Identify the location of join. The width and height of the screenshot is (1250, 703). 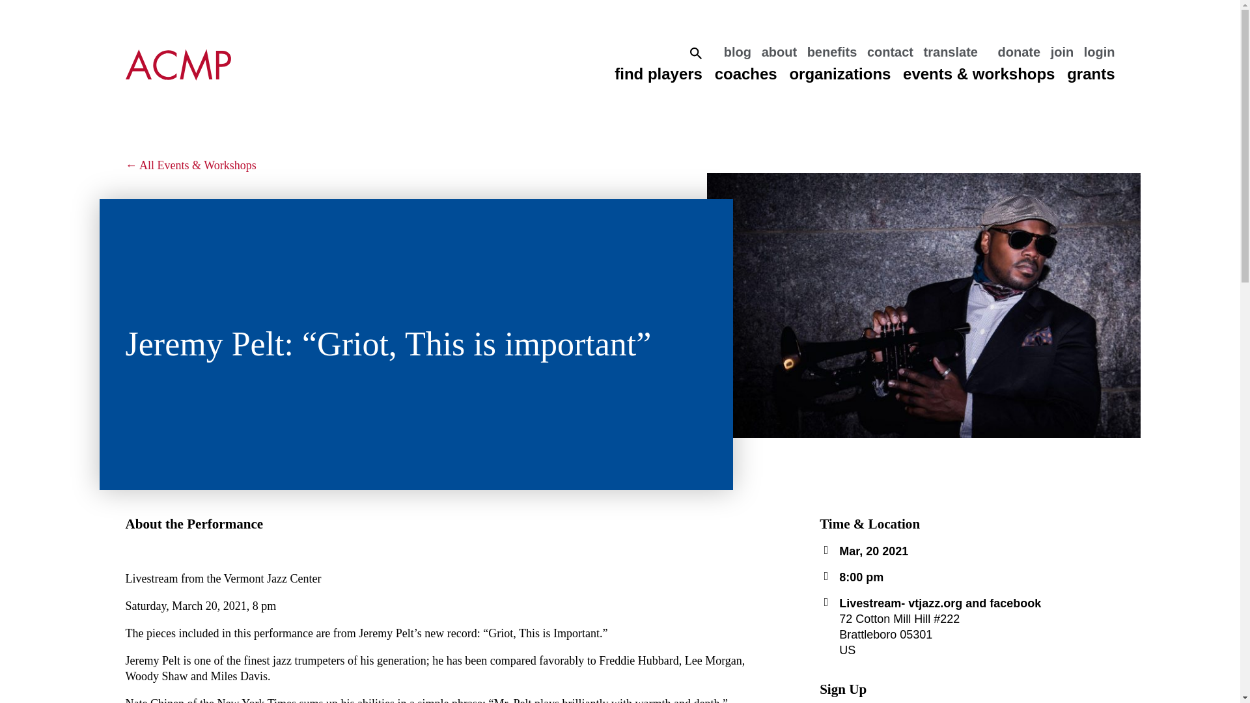
(1062, 52).